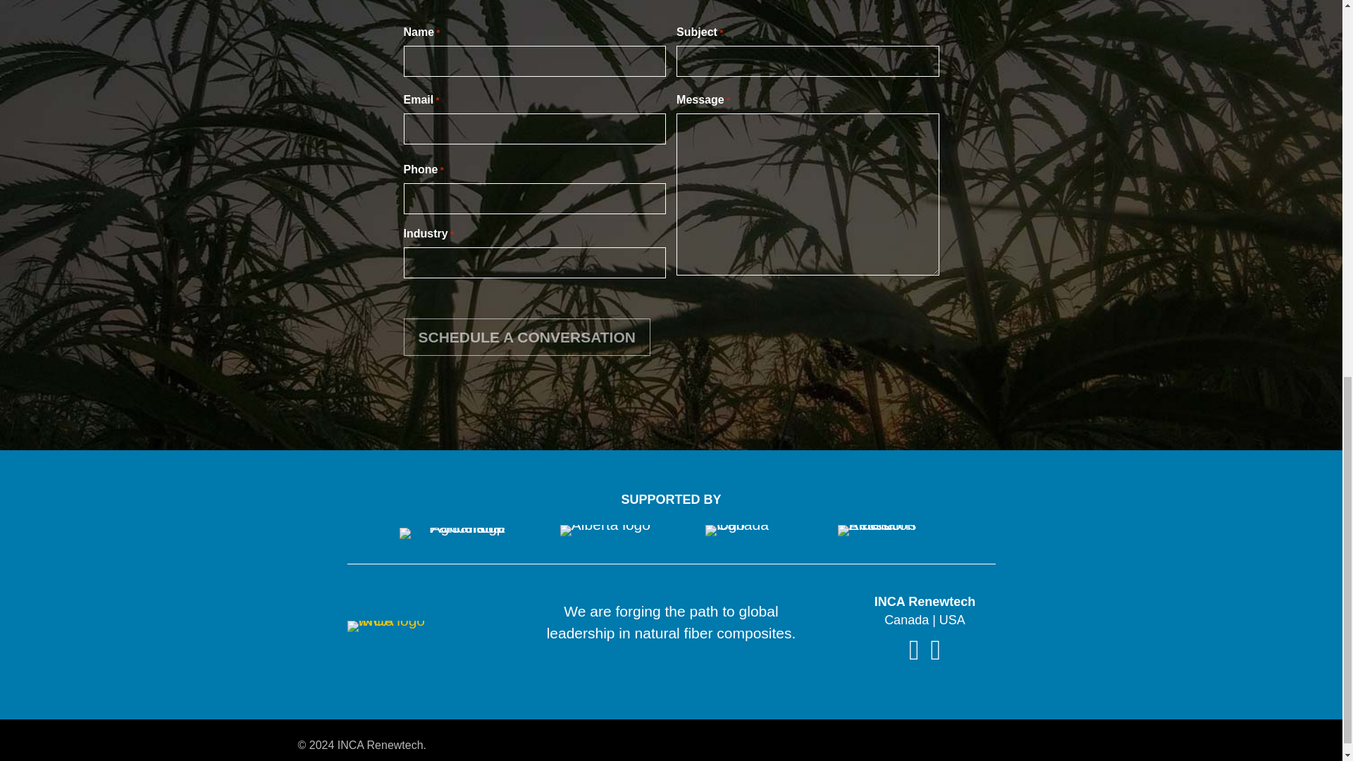 The height and width of the screenshot is (761, 1353). Describe the element at coordinates (747, 531) in the screenshot. I see `Canada logo` at that location.